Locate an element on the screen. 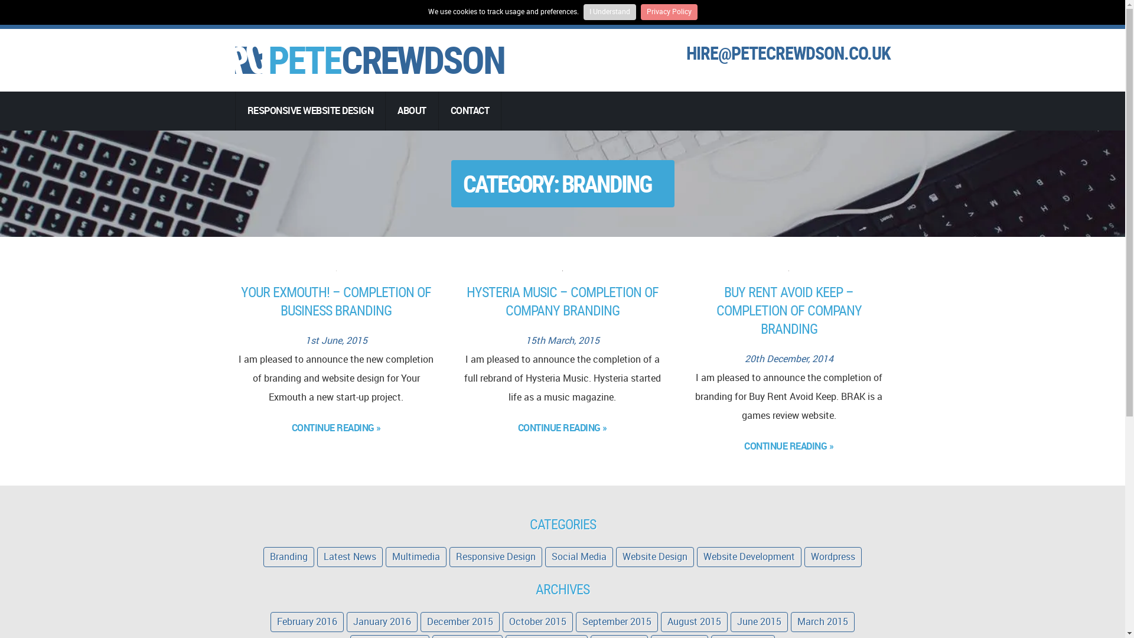  September 2015 is located at coordinates (617, 621).